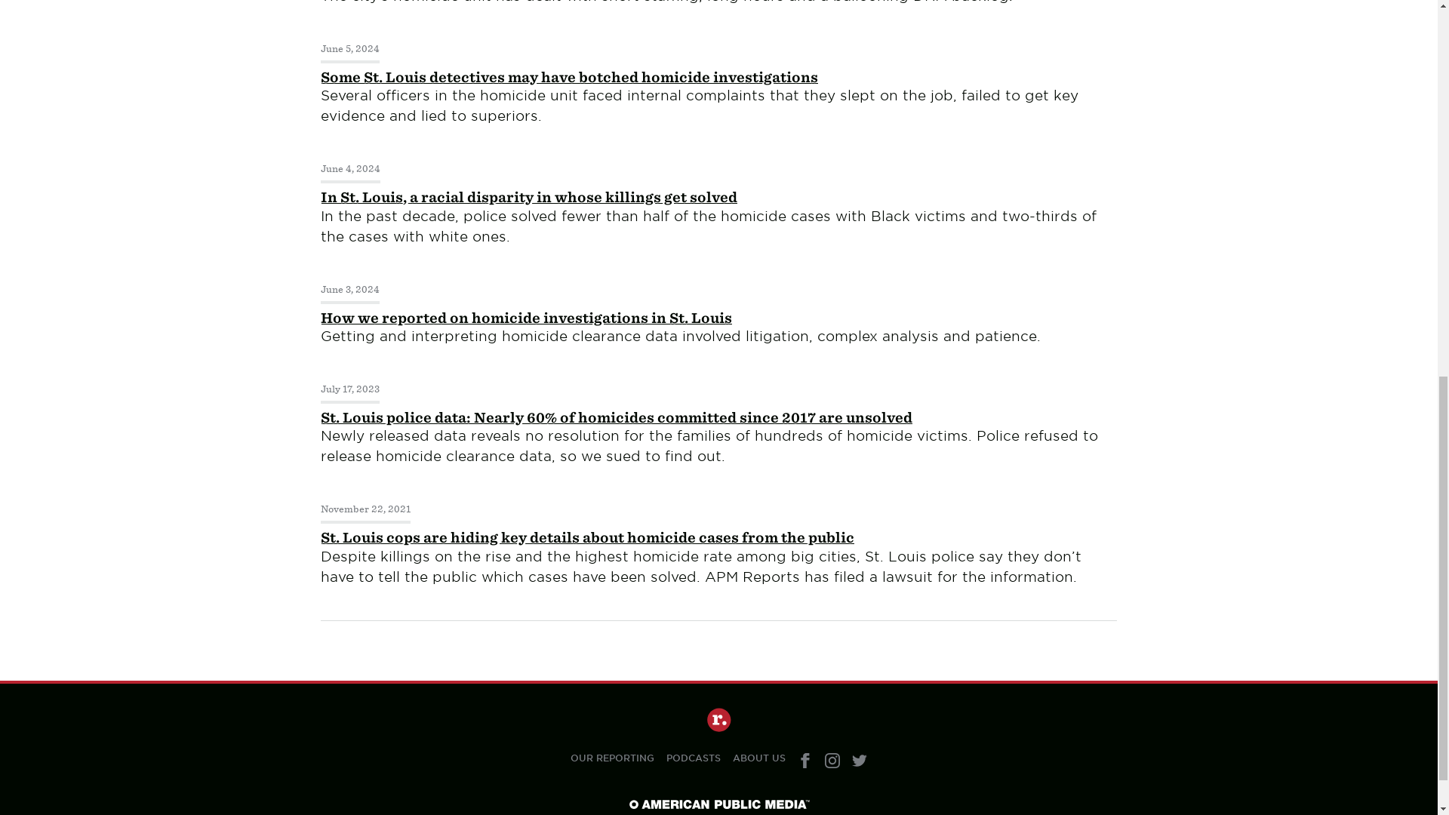 The width and height of the screenshot is (1449, 815). I want to click on APM Reports, so click(718, 720).